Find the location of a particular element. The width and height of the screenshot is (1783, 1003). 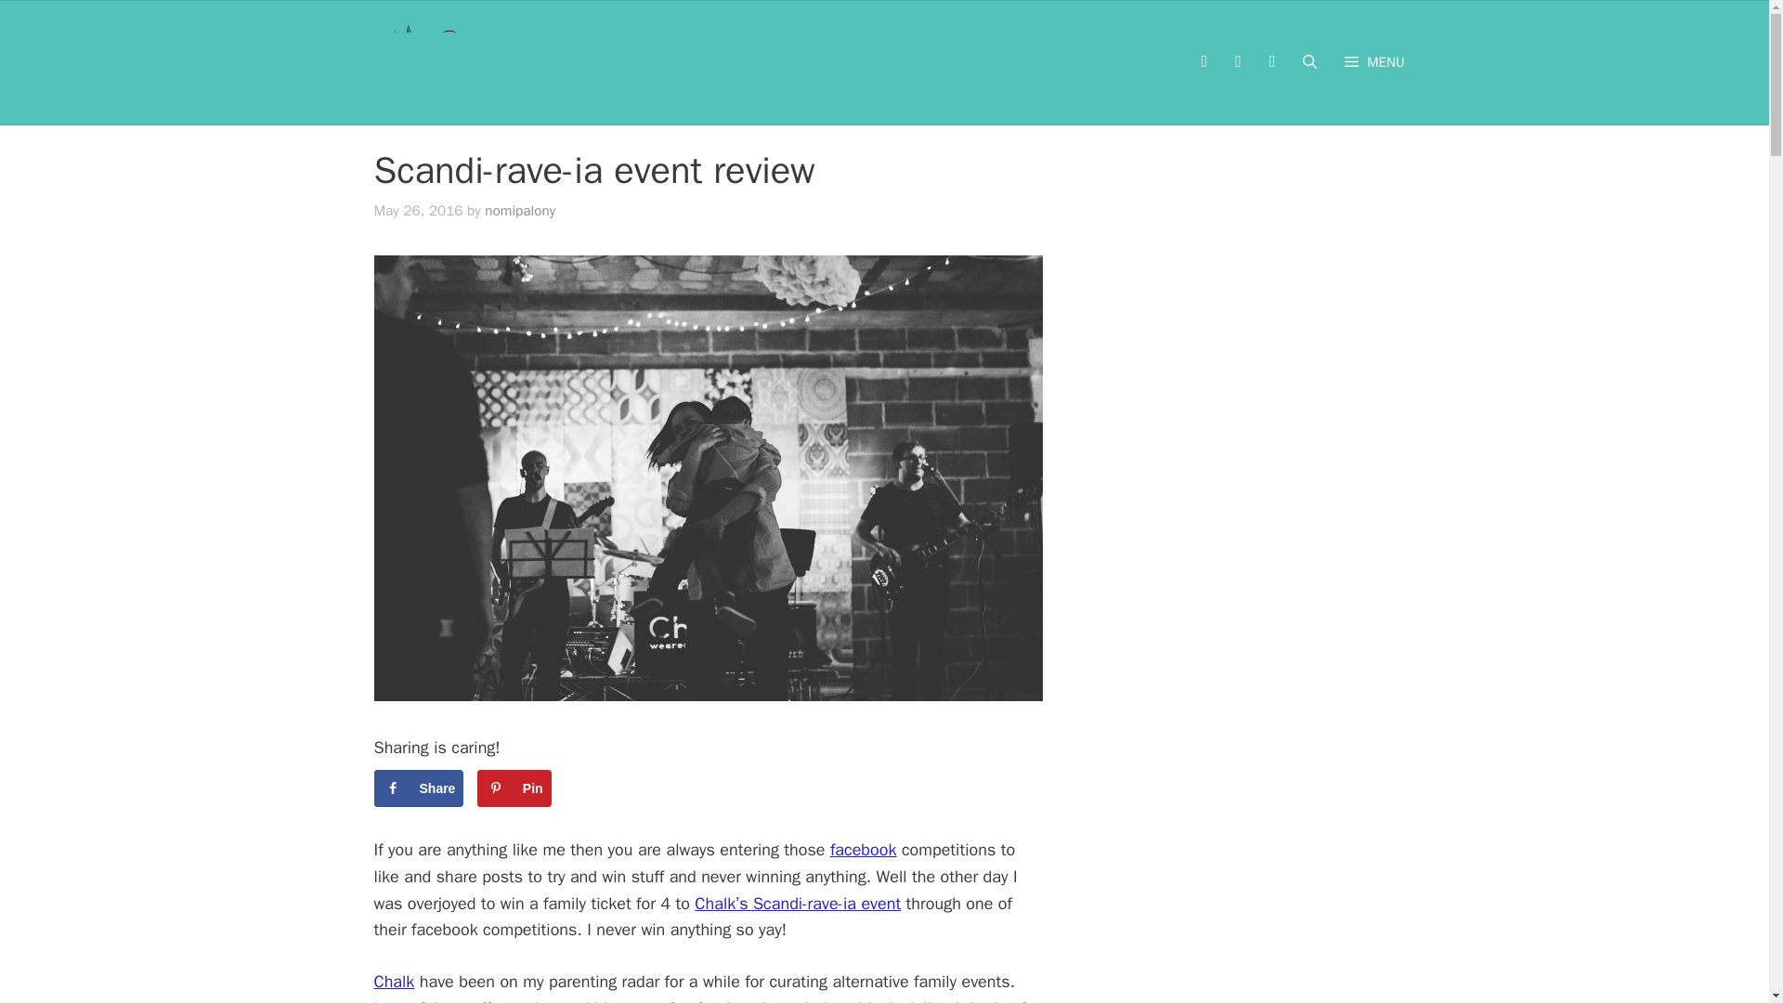

Chalk is located at coordinates (393, 982).